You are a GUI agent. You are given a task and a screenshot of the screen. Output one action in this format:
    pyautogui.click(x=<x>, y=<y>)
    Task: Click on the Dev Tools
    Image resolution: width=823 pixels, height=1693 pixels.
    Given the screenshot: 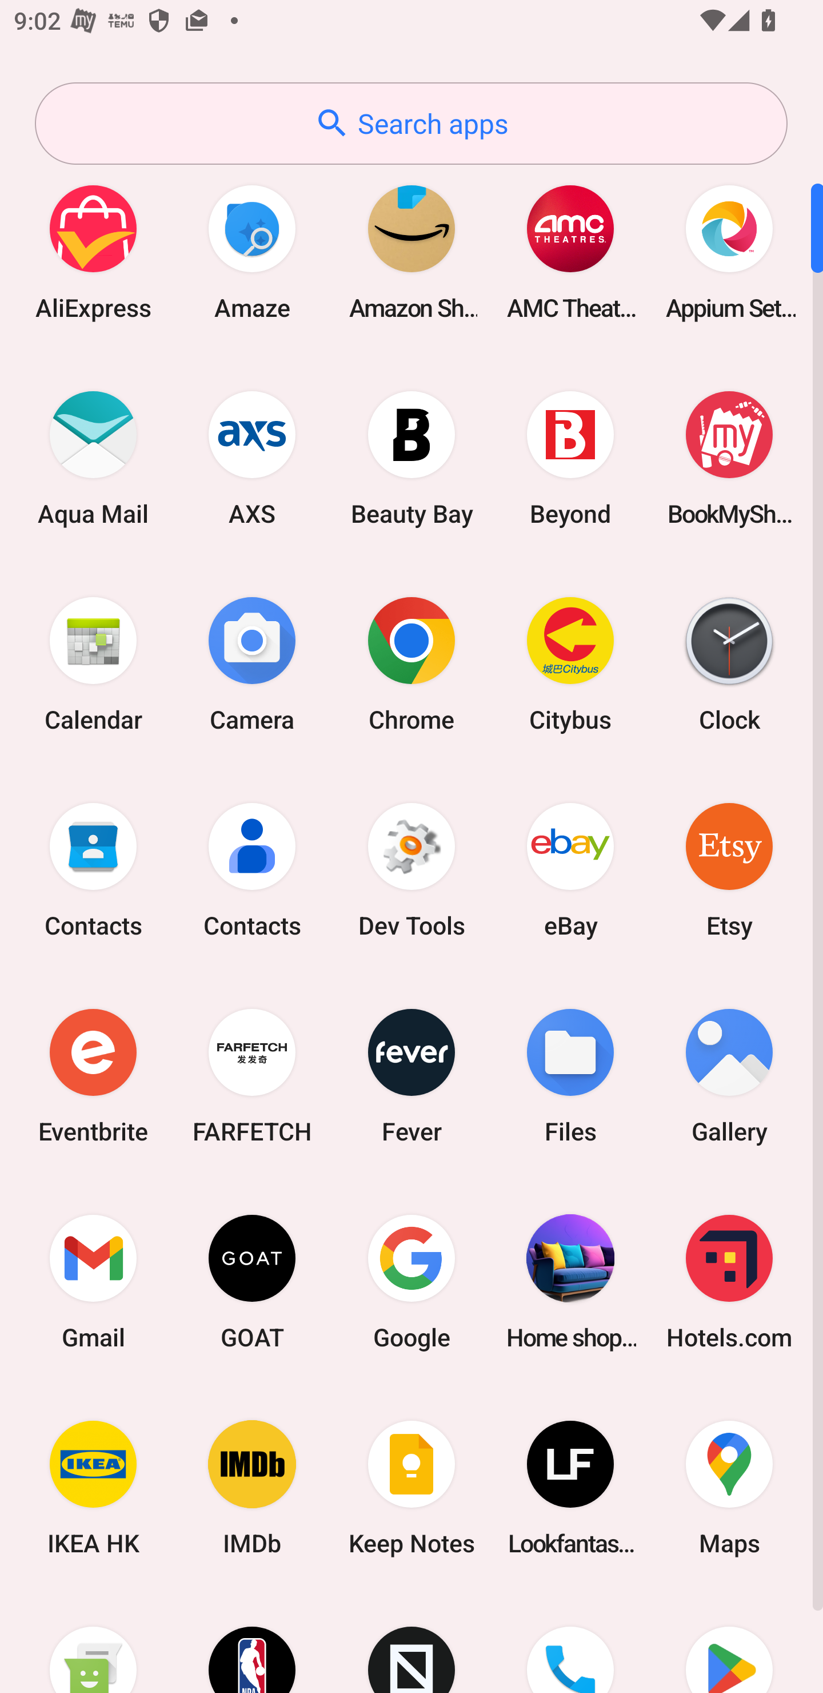 What is the action you would take?
    pyautogui.click(x=411, y=869)
    